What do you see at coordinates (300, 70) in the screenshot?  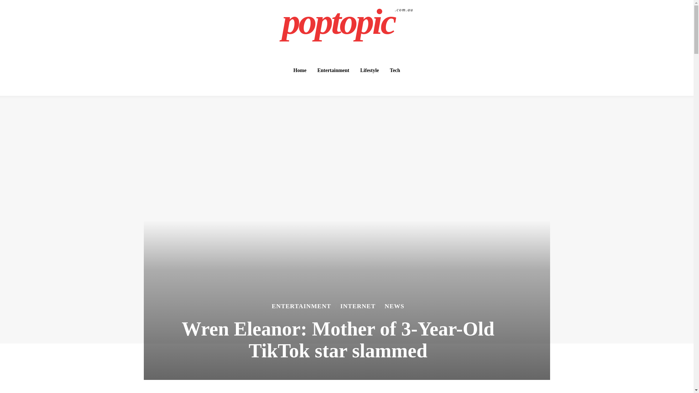 I see `Home` at bounding box center [300, 70].